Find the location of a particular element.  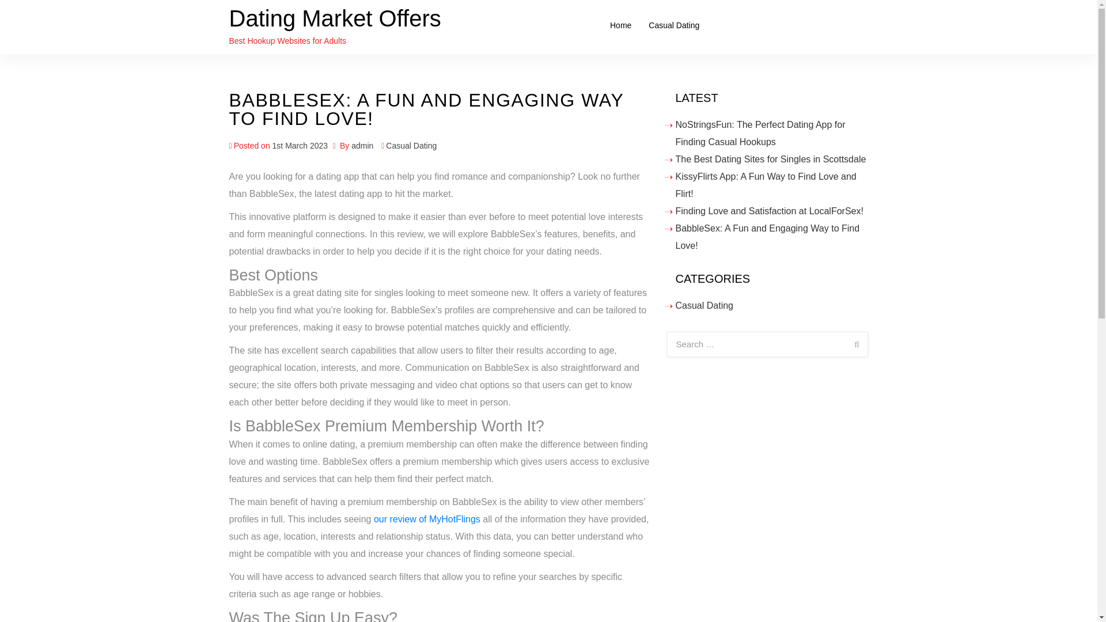

Home is located at coordinates (621, 25).